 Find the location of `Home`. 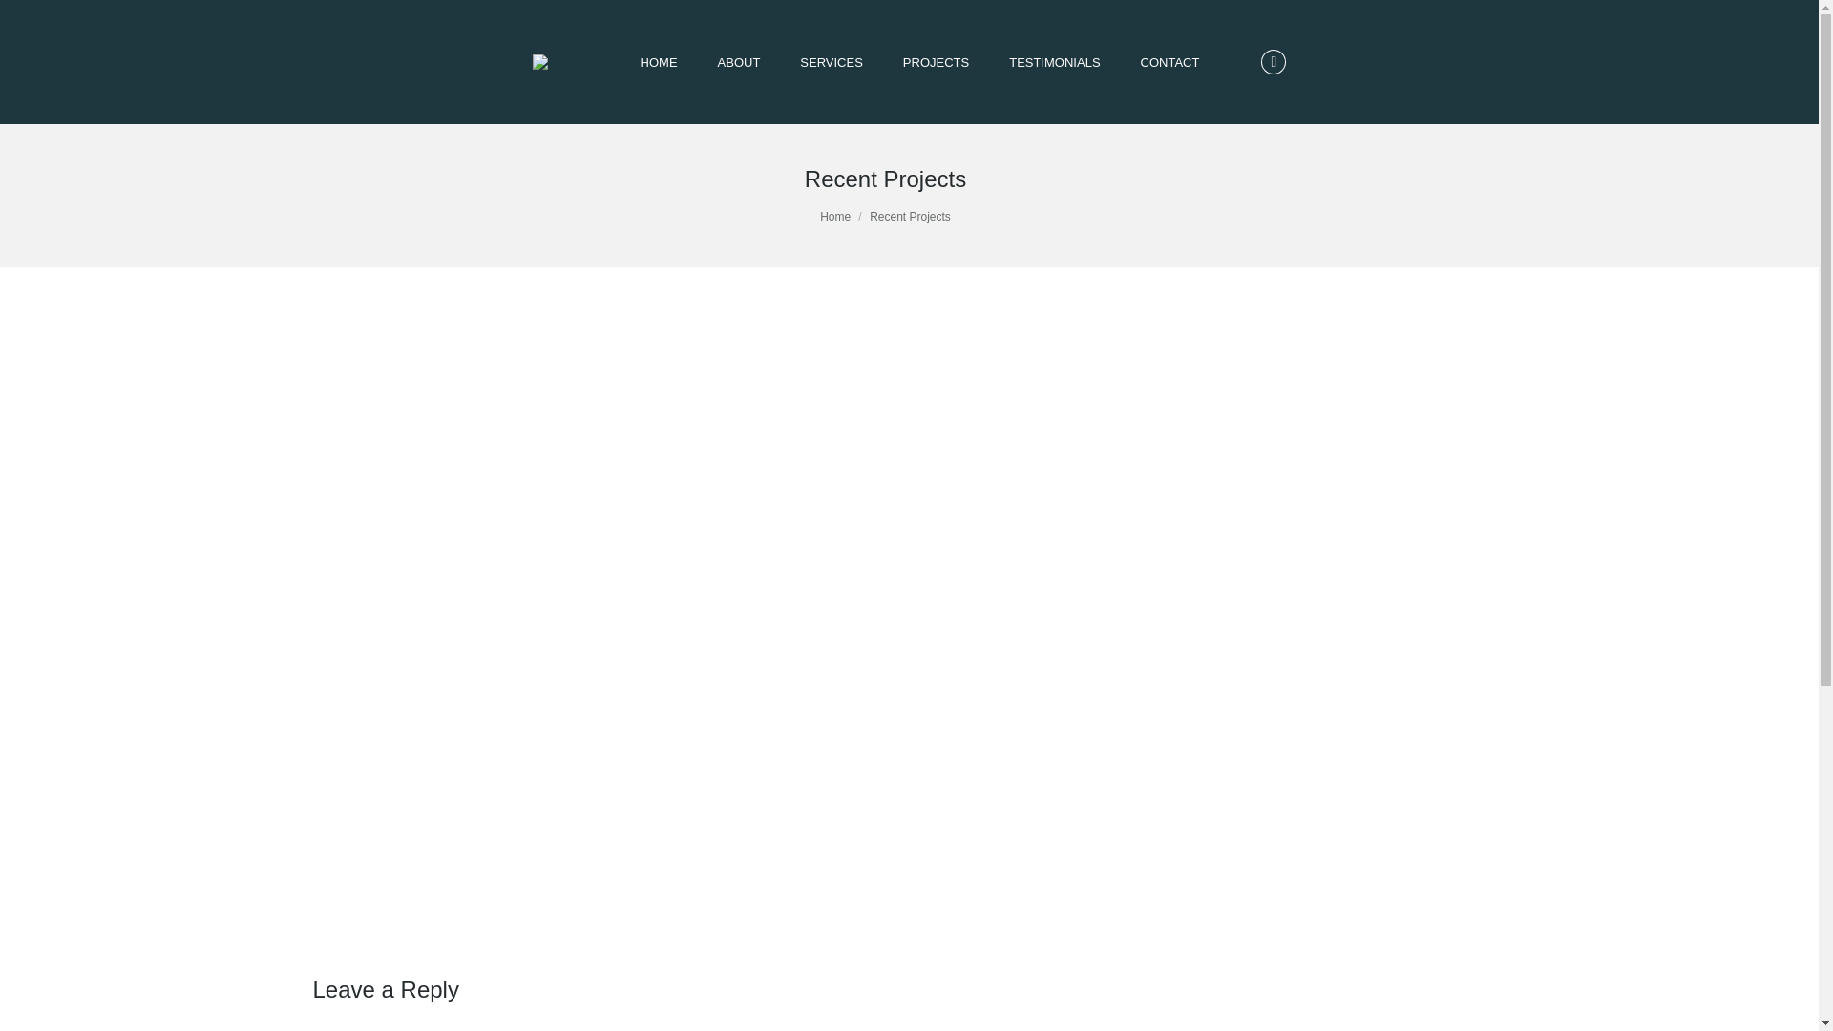

Home is located at coordinates (834, 217).